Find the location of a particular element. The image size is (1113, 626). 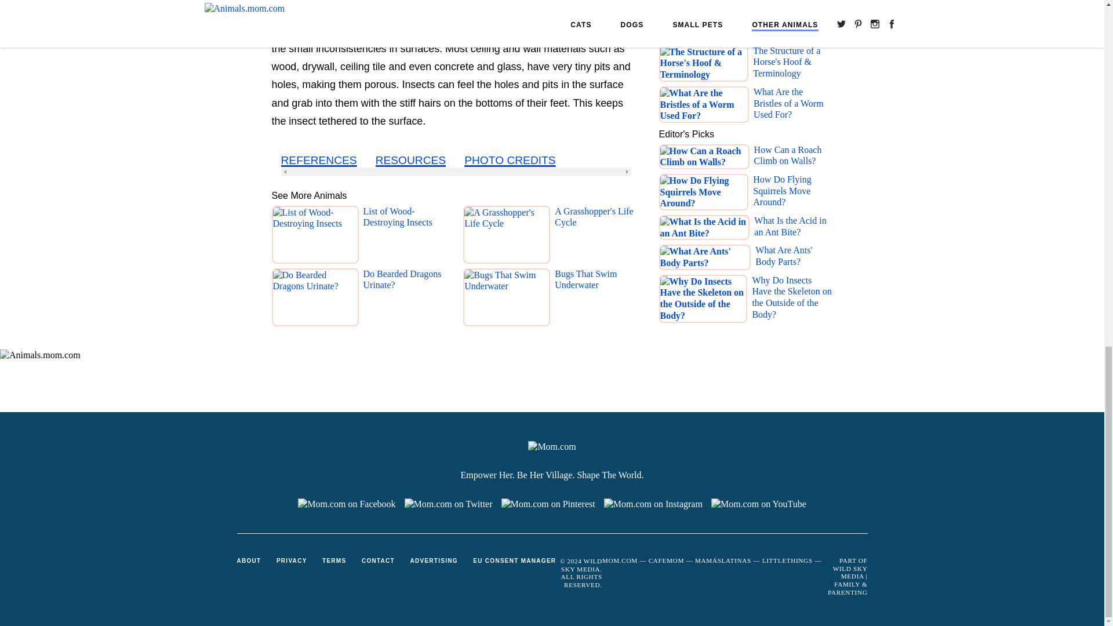

Do Bearded Dragons Urinate? is located at coordinates (405, 300).